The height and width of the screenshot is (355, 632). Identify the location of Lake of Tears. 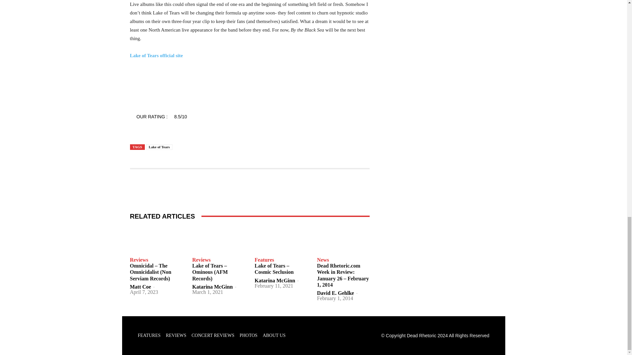
(159, 147).